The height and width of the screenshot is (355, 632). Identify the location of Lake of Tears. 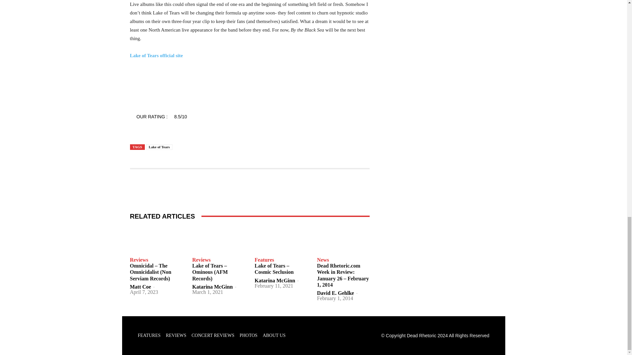
(159, 147).